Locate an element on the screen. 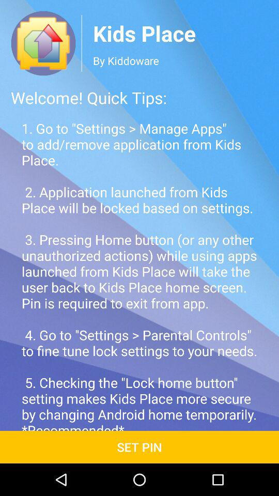  choose the set pin item is located at coordinates (139, 446).